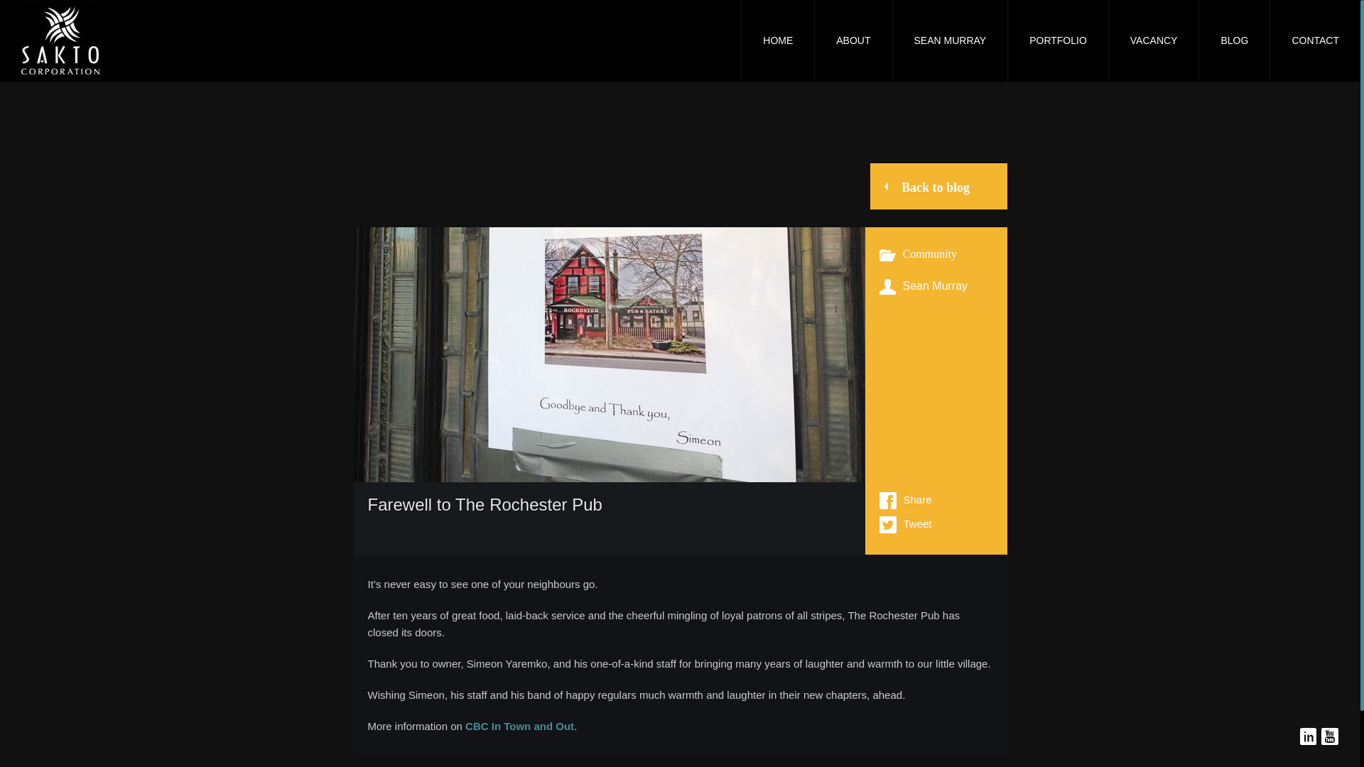 This screenshot has width=1364, height=767. Describe the element at coordinates (852, 40) in the screenshot. I see `ABOUT` at that location.